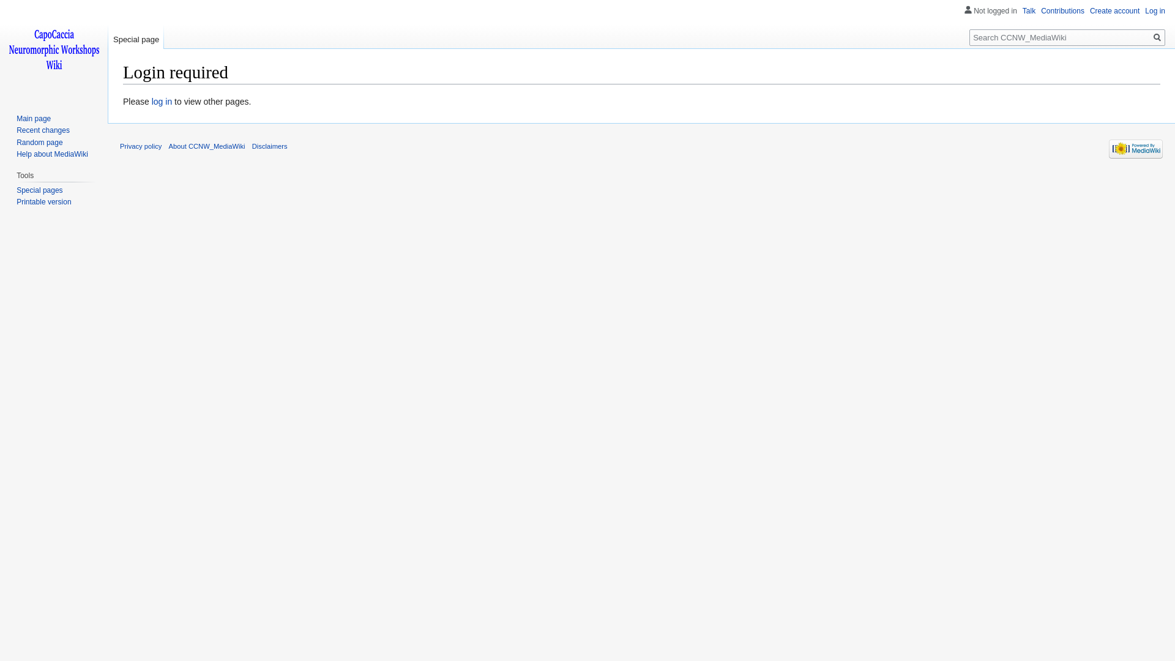 The image size is (1175, 661). Describe the element at coordinates (162, 102) in the screenshot. I see `log in` at that location.